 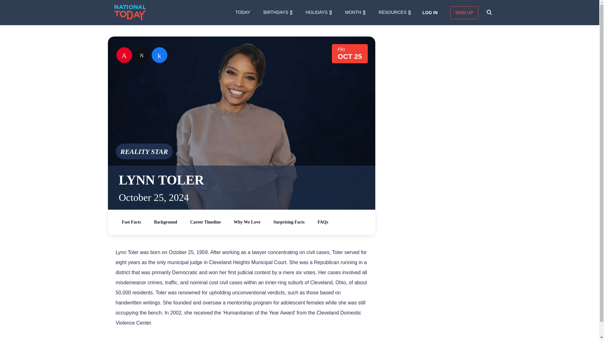 What do you see at coordinates (243, 12) in the screenshot?
I see `TODAY` at bounding box center [243, 12].